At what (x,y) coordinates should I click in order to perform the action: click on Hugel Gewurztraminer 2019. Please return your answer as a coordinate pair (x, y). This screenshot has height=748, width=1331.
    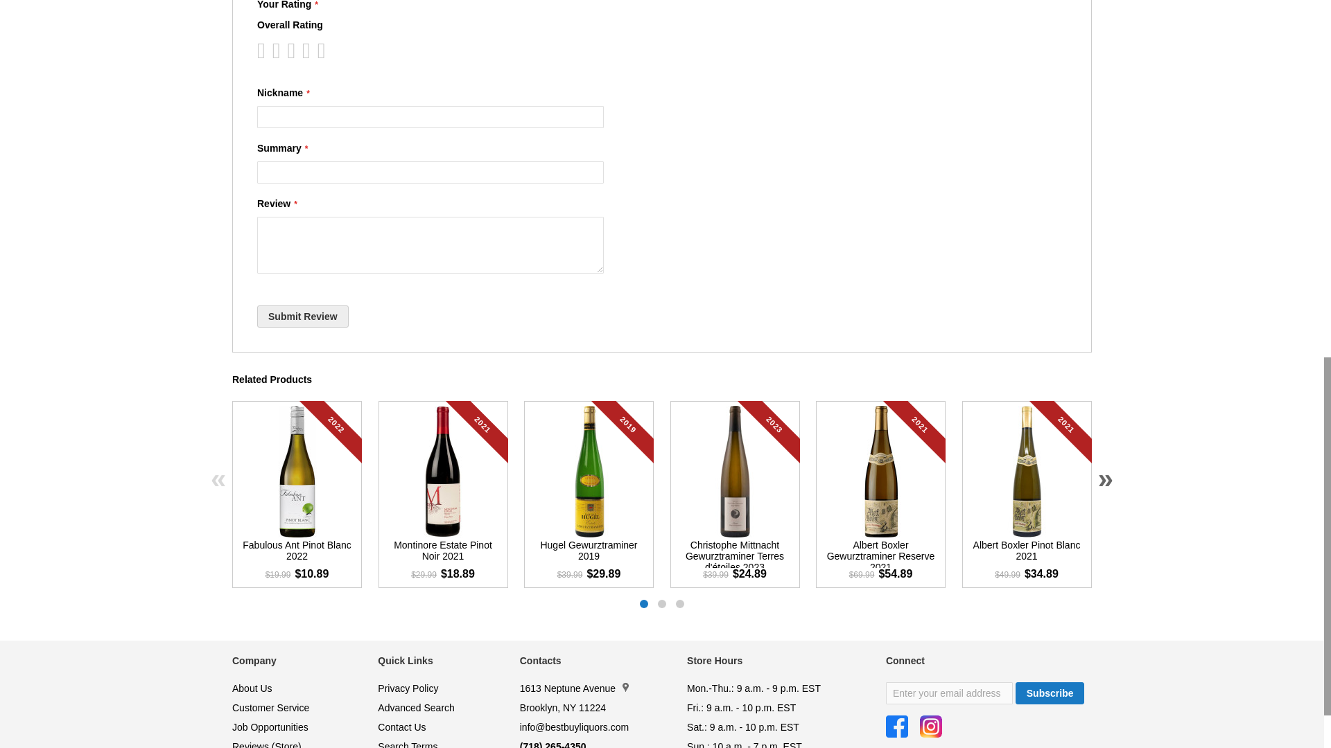
    Looking at the image, I should click on (588, 553).